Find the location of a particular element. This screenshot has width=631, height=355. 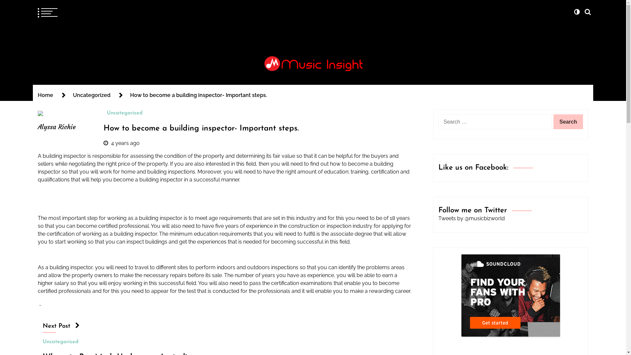

How to become a building inspector- Important steps. is located at coordinates (199, 95).